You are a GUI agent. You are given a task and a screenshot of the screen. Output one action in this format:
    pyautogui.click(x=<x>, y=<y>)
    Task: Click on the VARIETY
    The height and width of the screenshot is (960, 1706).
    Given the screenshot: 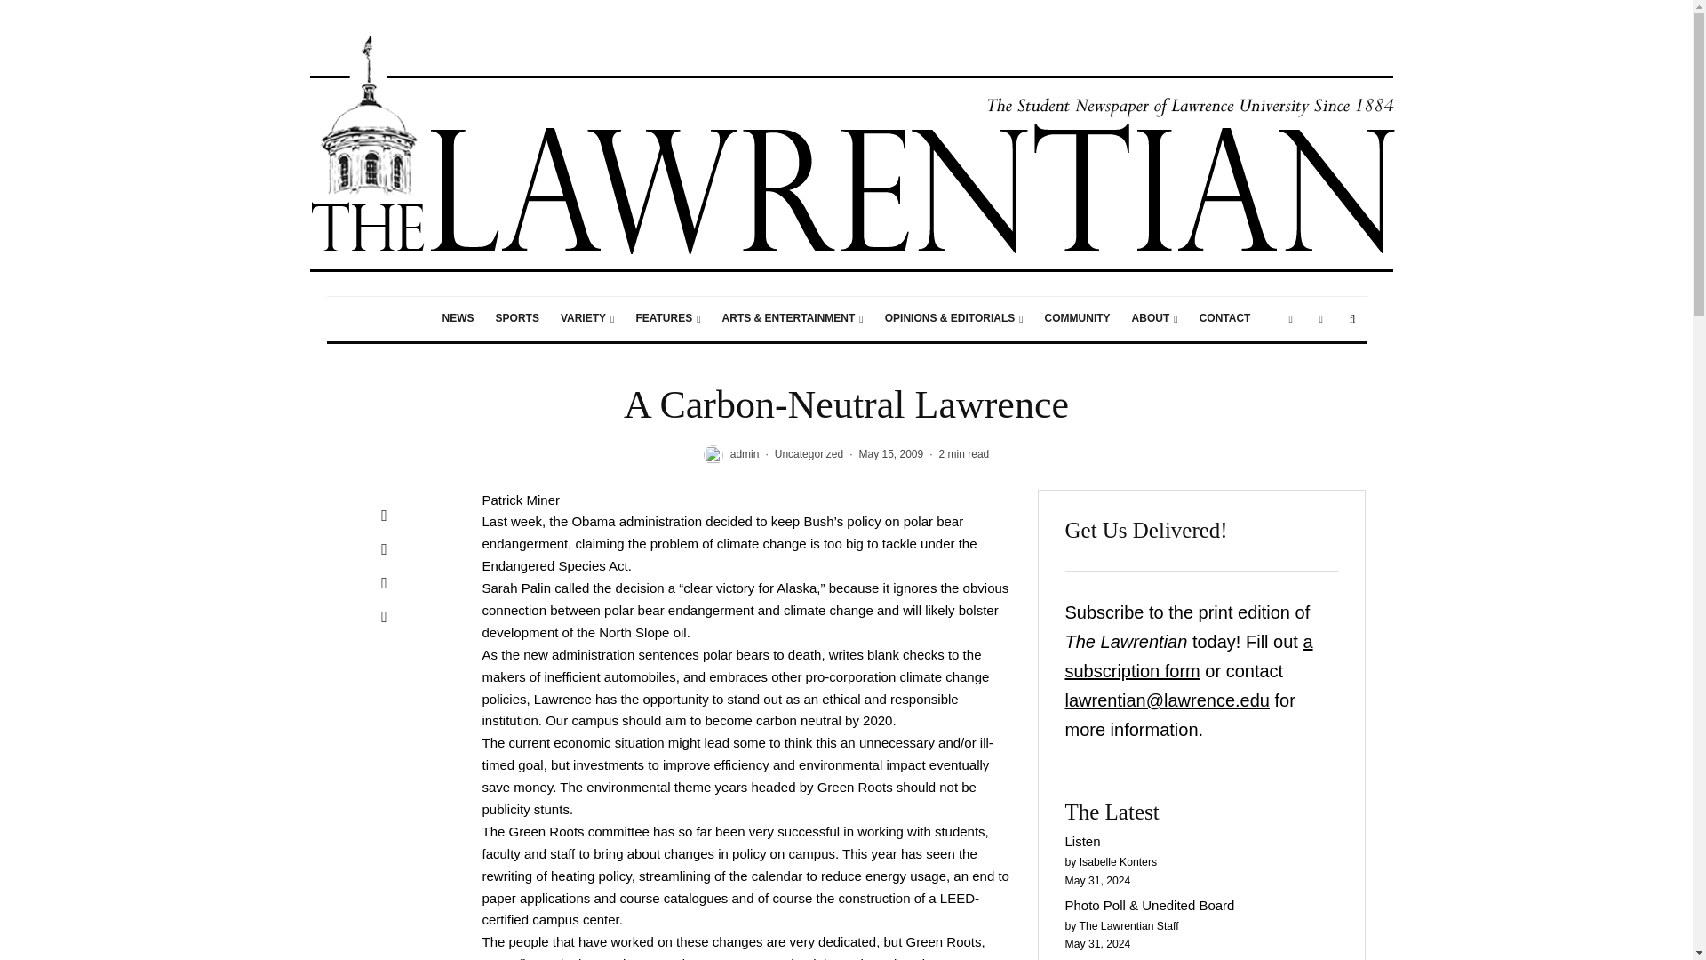 What is the action you would take?
    pyautogui.click(x=587, y=318)
    